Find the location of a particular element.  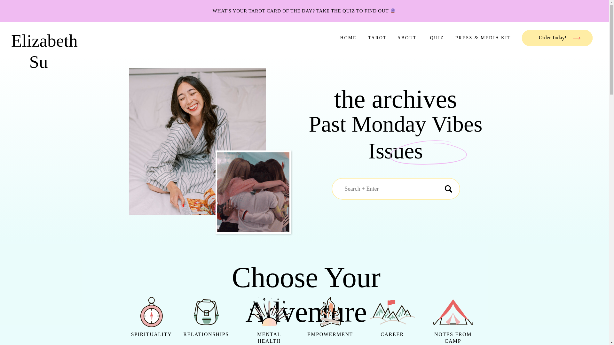

SPIRITUALITY is located at coordinates (151, 338).